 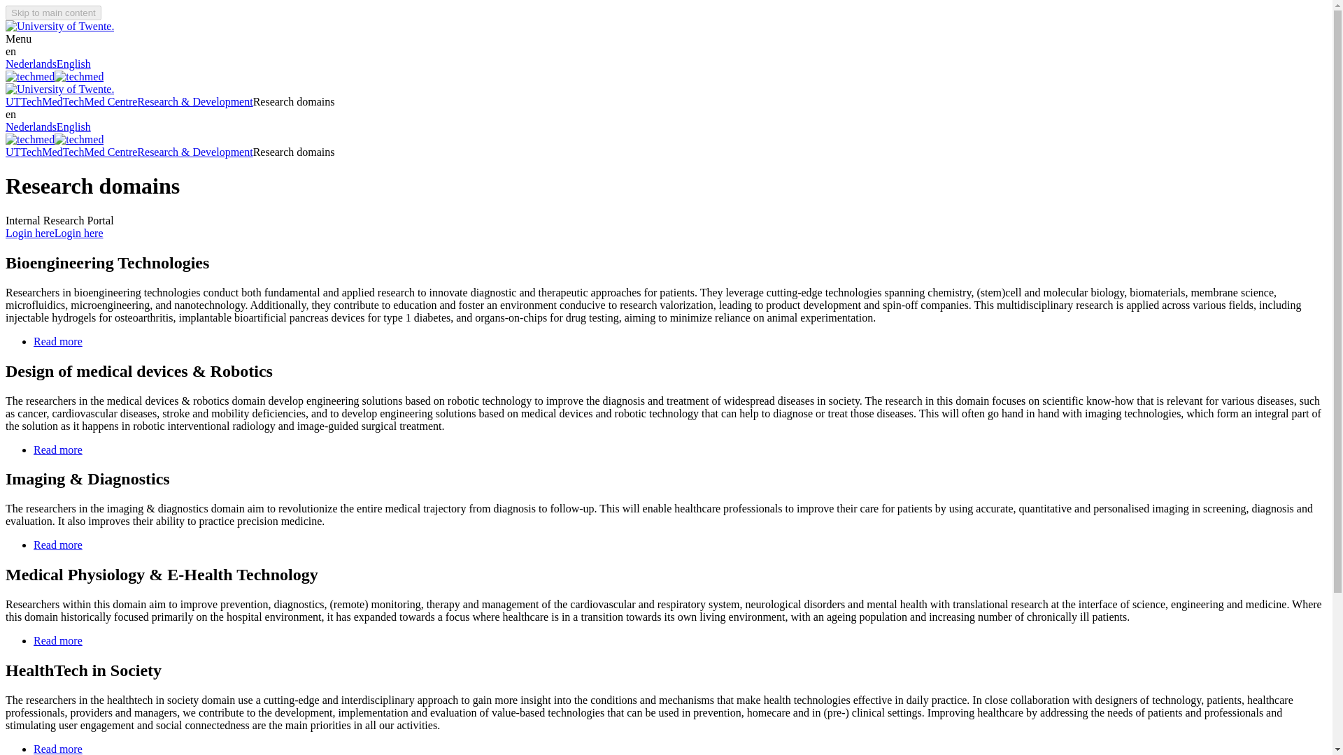 I want to click on UT, so click(x=13, y=152).